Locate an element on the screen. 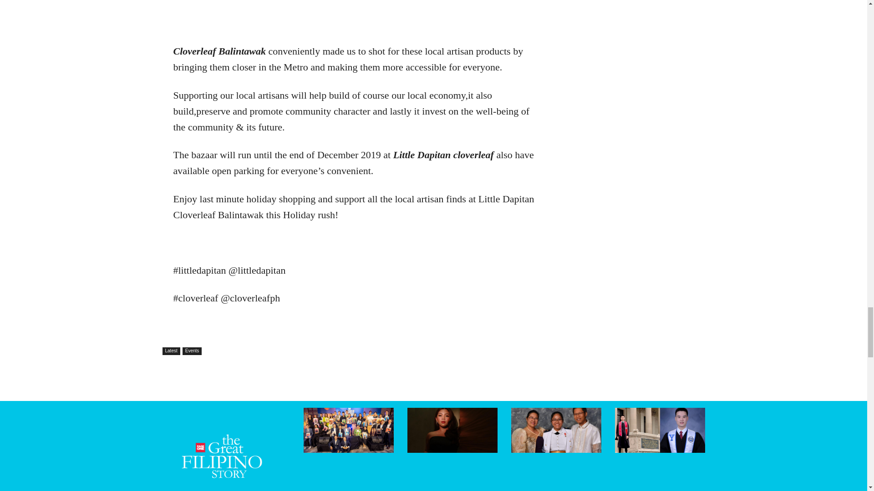 The width and height of the screenshot is (874, 491). Events is located at coordinates (192, 351).